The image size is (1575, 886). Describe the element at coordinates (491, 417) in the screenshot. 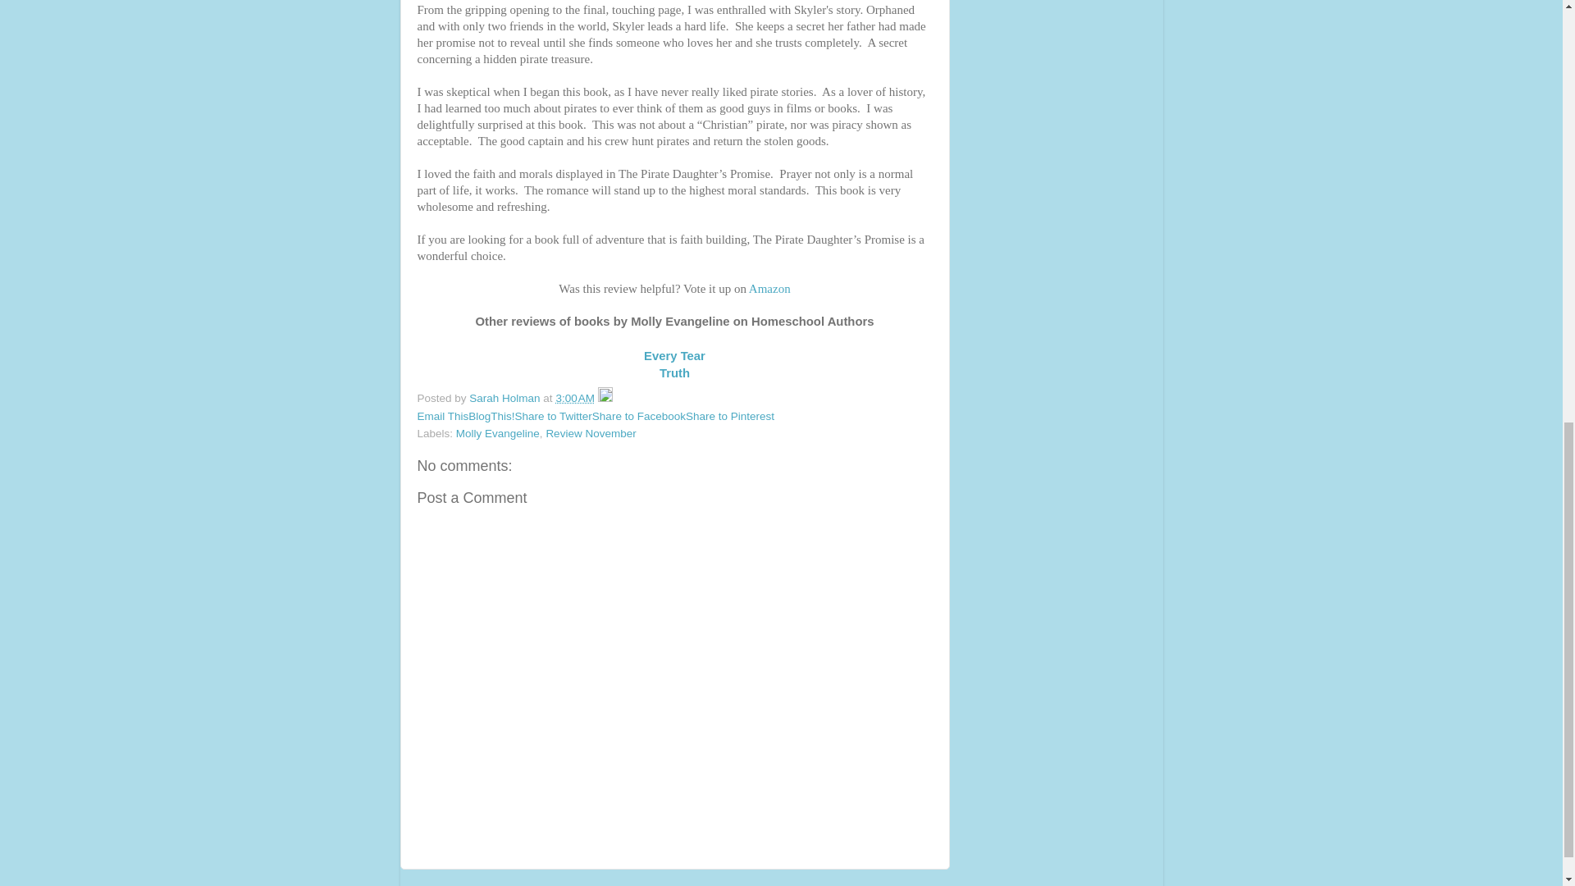

I see `BlogThis!` at that location.